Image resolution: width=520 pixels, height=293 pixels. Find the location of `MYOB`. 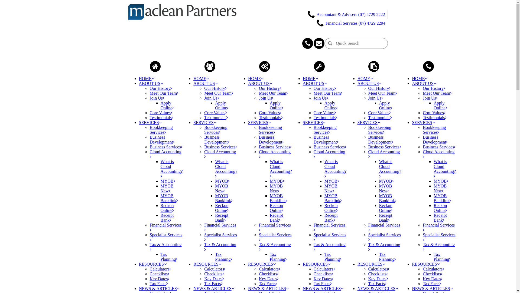

MYOB is located at coordinates (277, 181).